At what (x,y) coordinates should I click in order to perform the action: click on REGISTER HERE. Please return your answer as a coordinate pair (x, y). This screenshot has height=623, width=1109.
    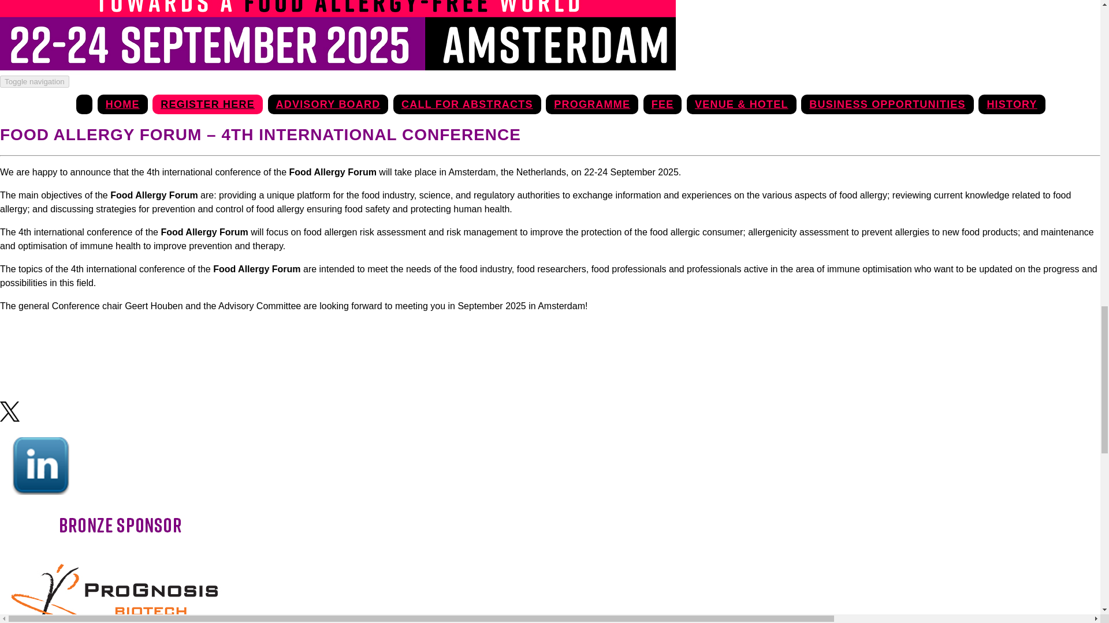
    Looking at the image, I should click on (208, 104).